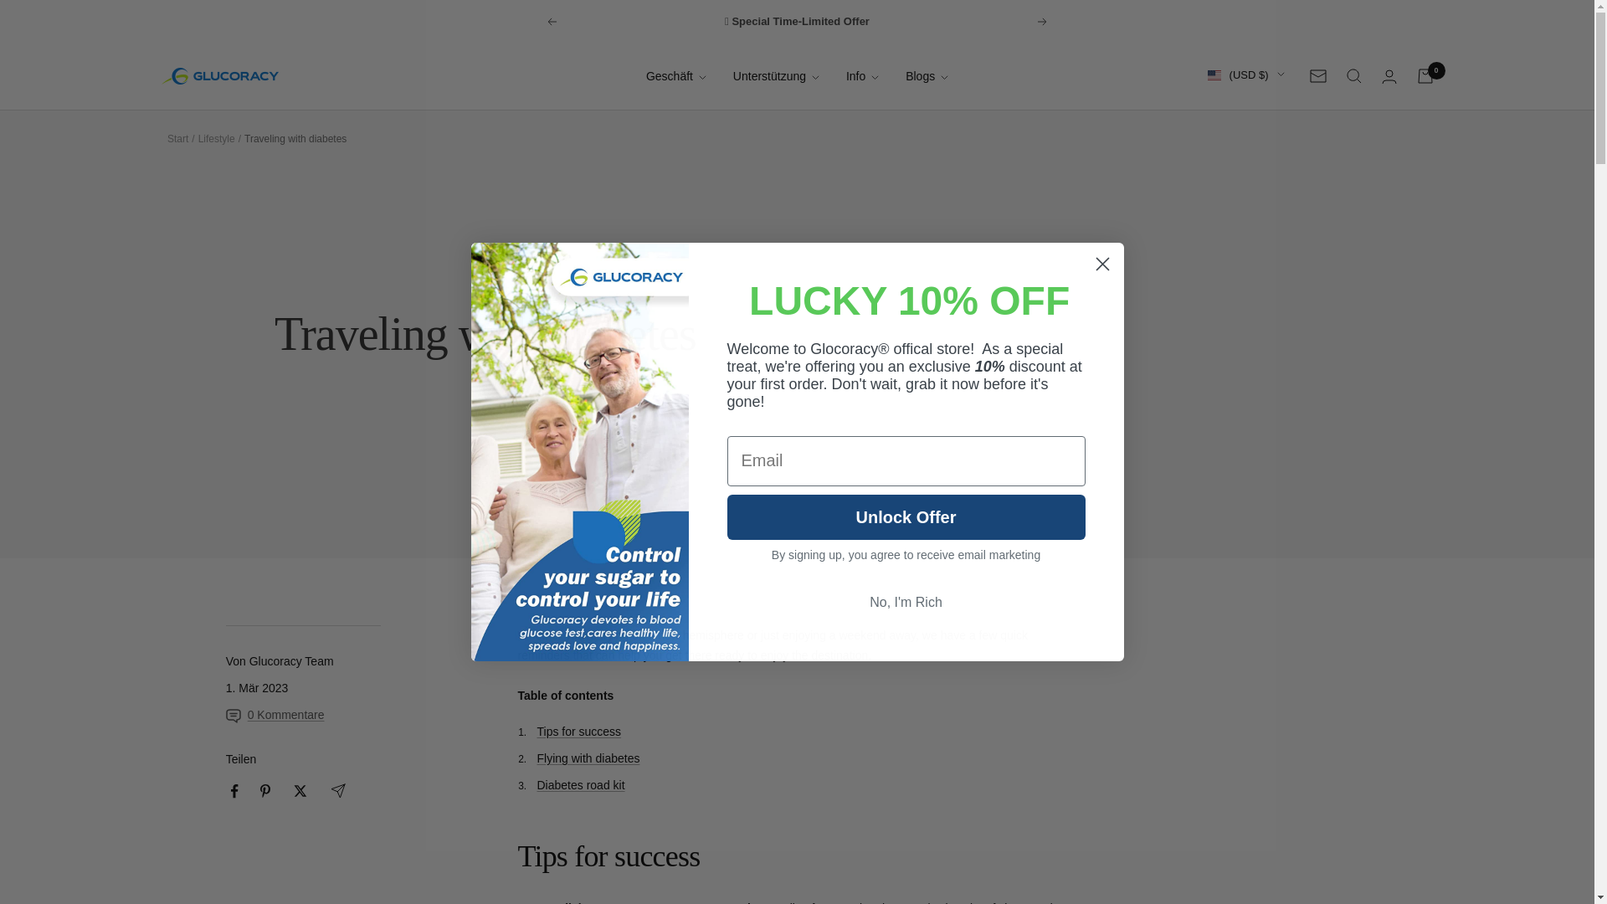 Image resolution: width=1607 pixels, height=904 pixels. What do you see at coordinates (177, 138) in the screenshot?
I see `Start` at bounding box center [177, 138].